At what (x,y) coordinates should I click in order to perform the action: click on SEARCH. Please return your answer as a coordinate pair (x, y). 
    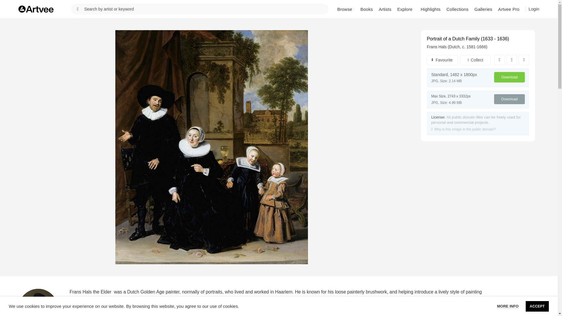
    Looking at the image, I should click on (78, 9).